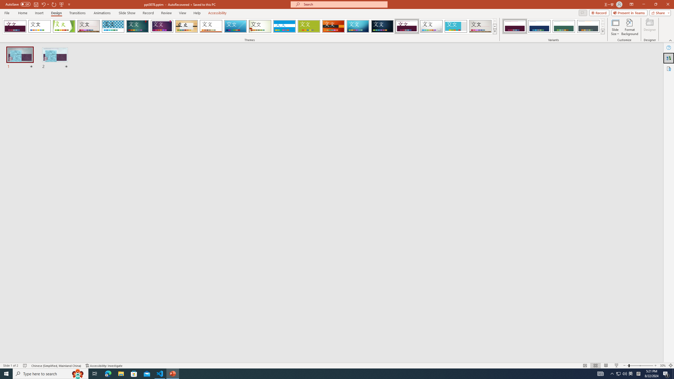 The height and width of the screenshot is (379, 674). Describe the element at coordinates (456, 26) in the screenshot. I see `Frame` at that location.